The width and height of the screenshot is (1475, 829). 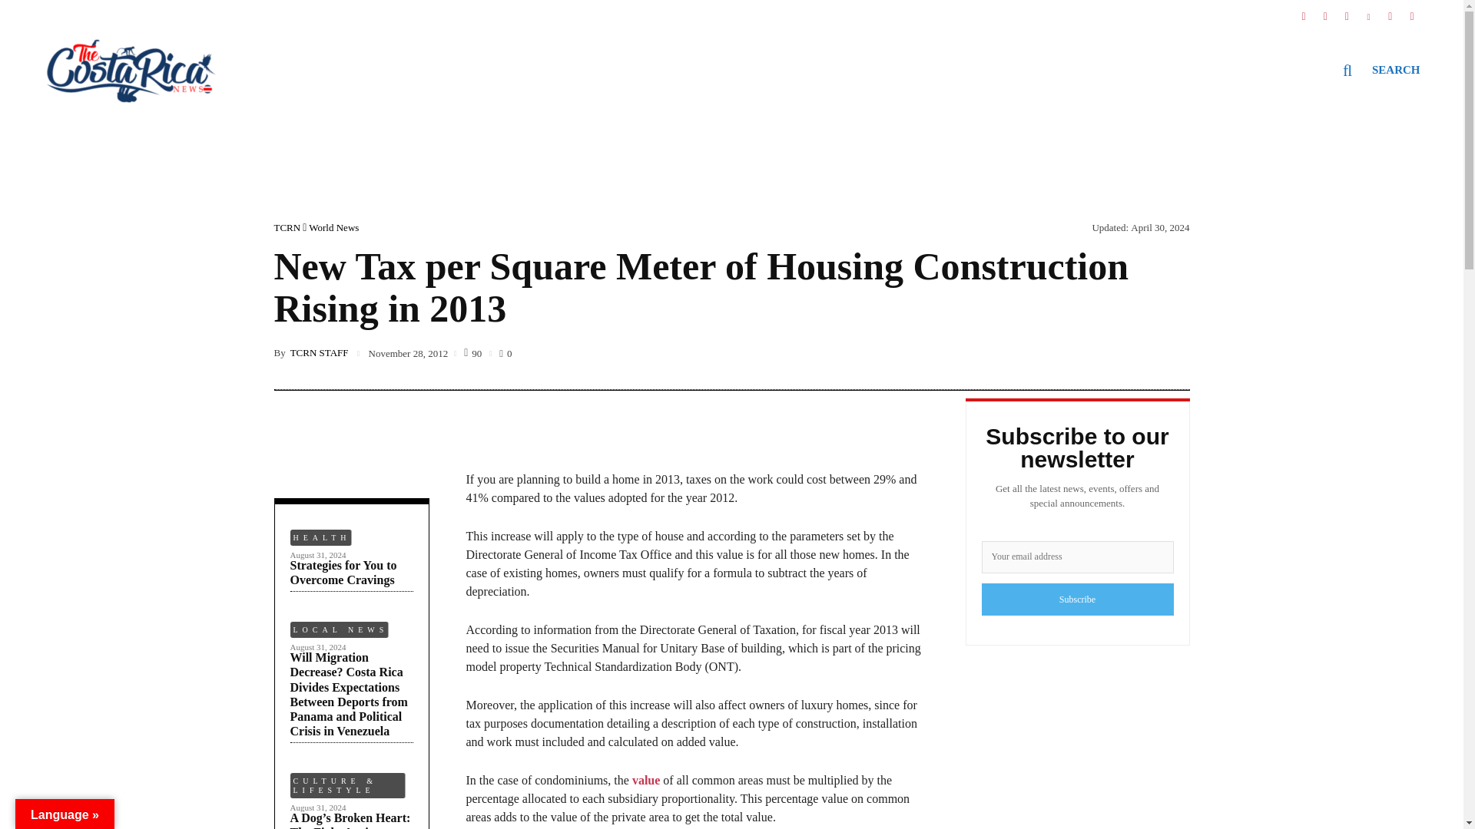 I want to click on Instagram, so click(x=1324, y=11).